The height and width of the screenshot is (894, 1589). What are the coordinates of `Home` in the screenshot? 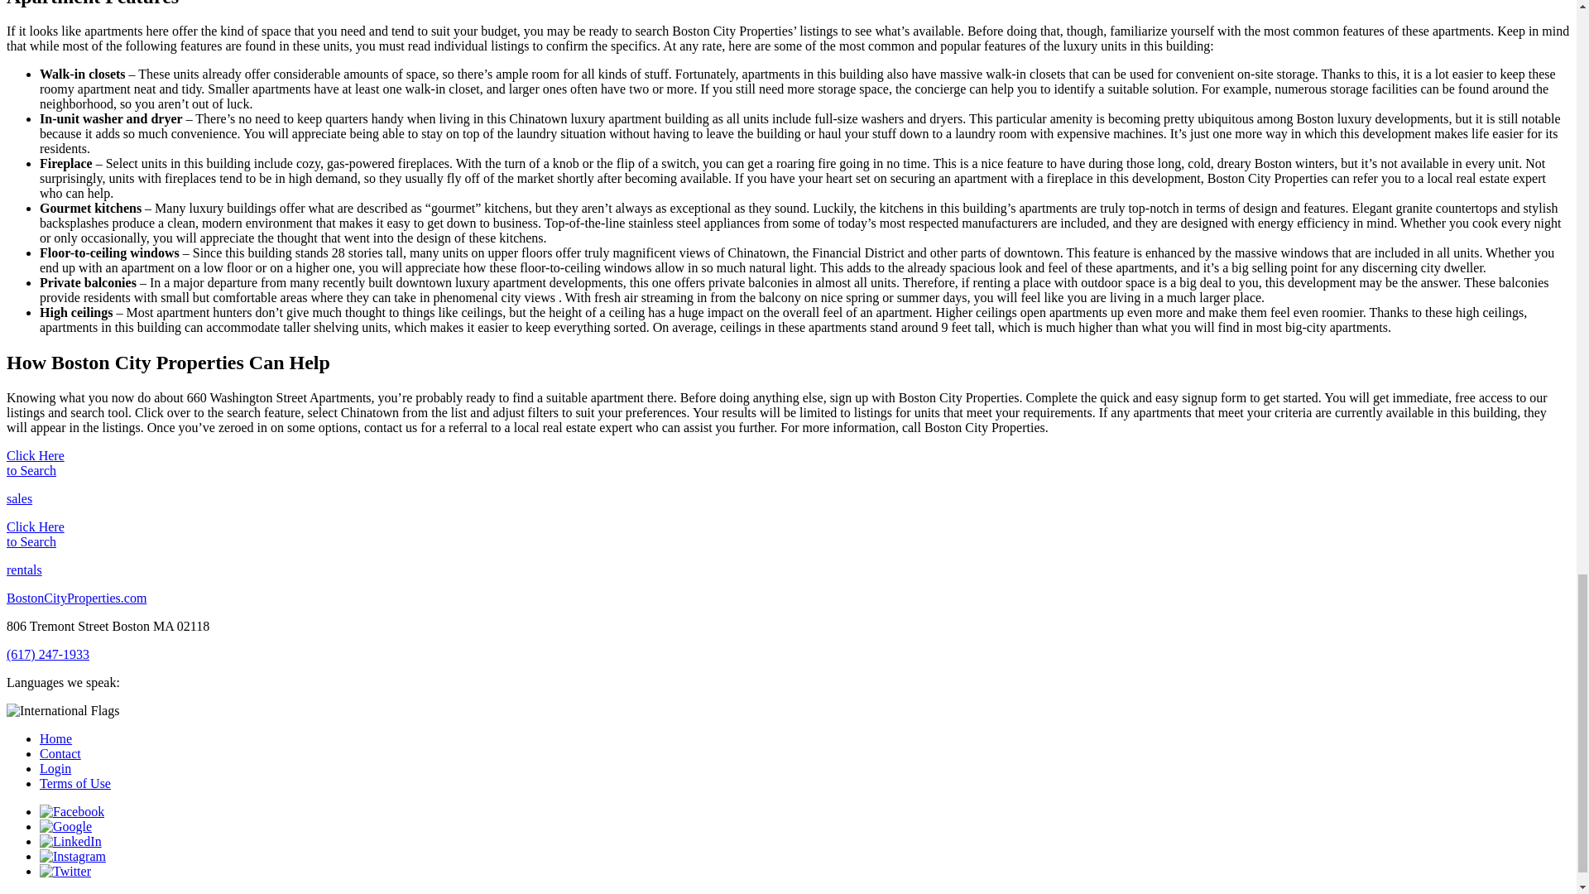 It's located at (55, 738).